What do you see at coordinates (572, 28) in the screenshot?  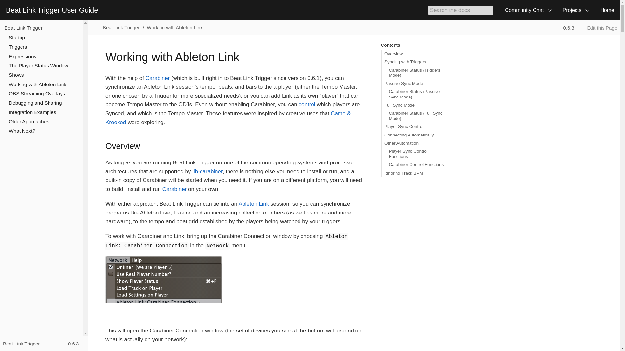 I see `Show other versions of page` at bounding box center [572, 28].